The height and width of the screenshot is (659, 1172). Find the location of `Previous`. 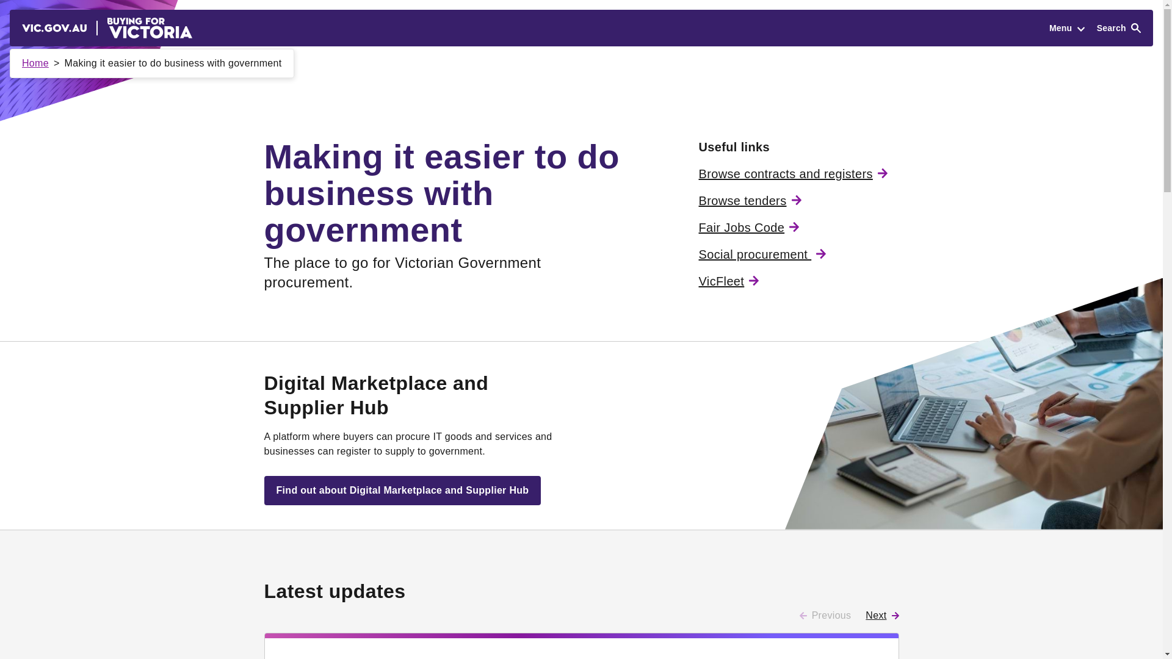

Previous is located at coordinates (825, 614).